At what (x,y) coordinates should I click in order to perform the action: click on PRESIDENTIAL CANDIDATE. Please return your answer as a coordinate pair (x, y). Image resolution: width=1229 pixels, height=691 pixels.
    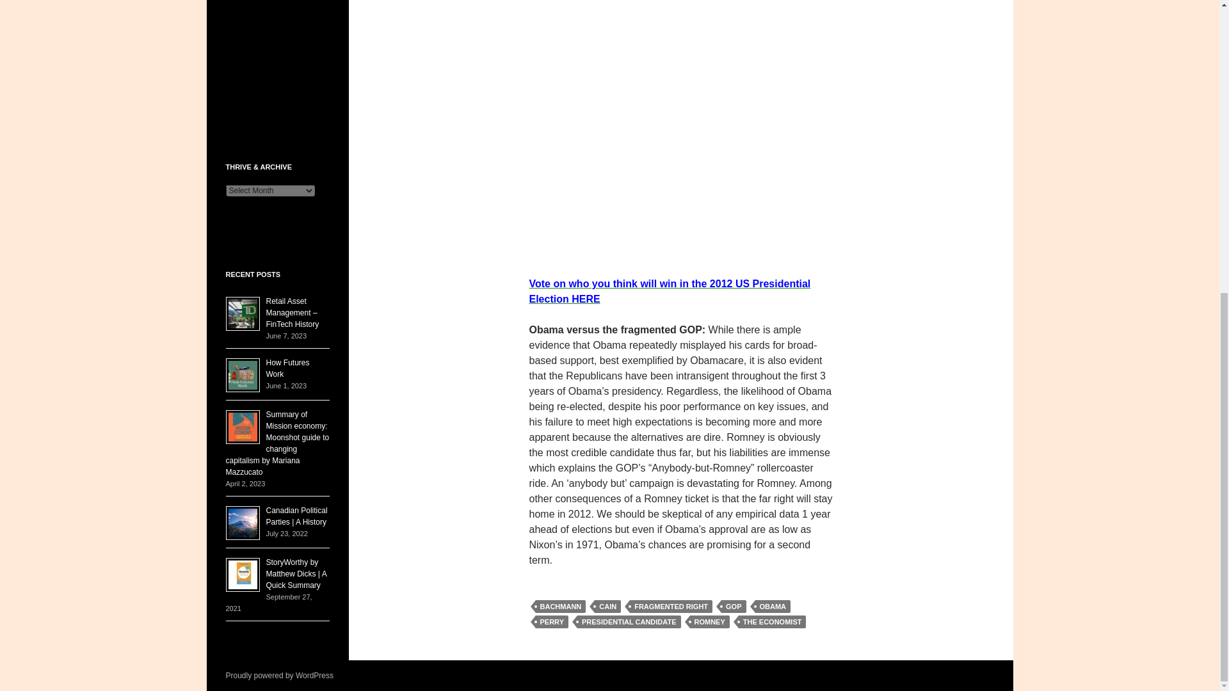
    Looking at the image, I should click on (629, 622).